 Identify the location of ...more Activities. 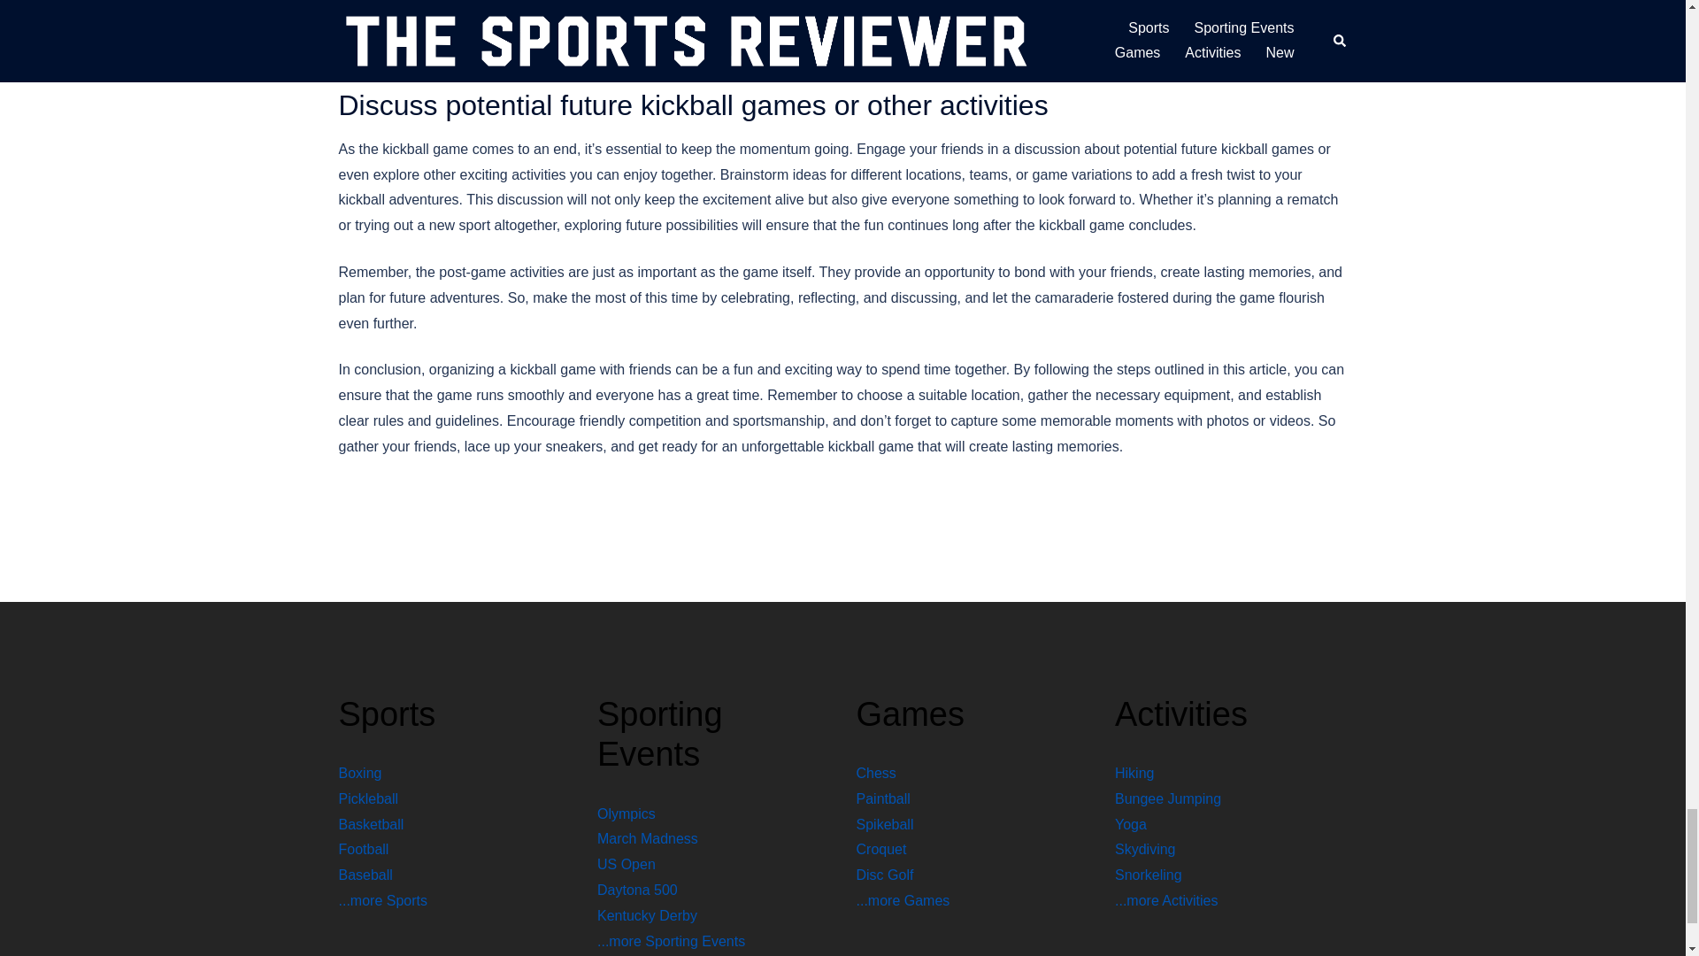
(1166, 900).